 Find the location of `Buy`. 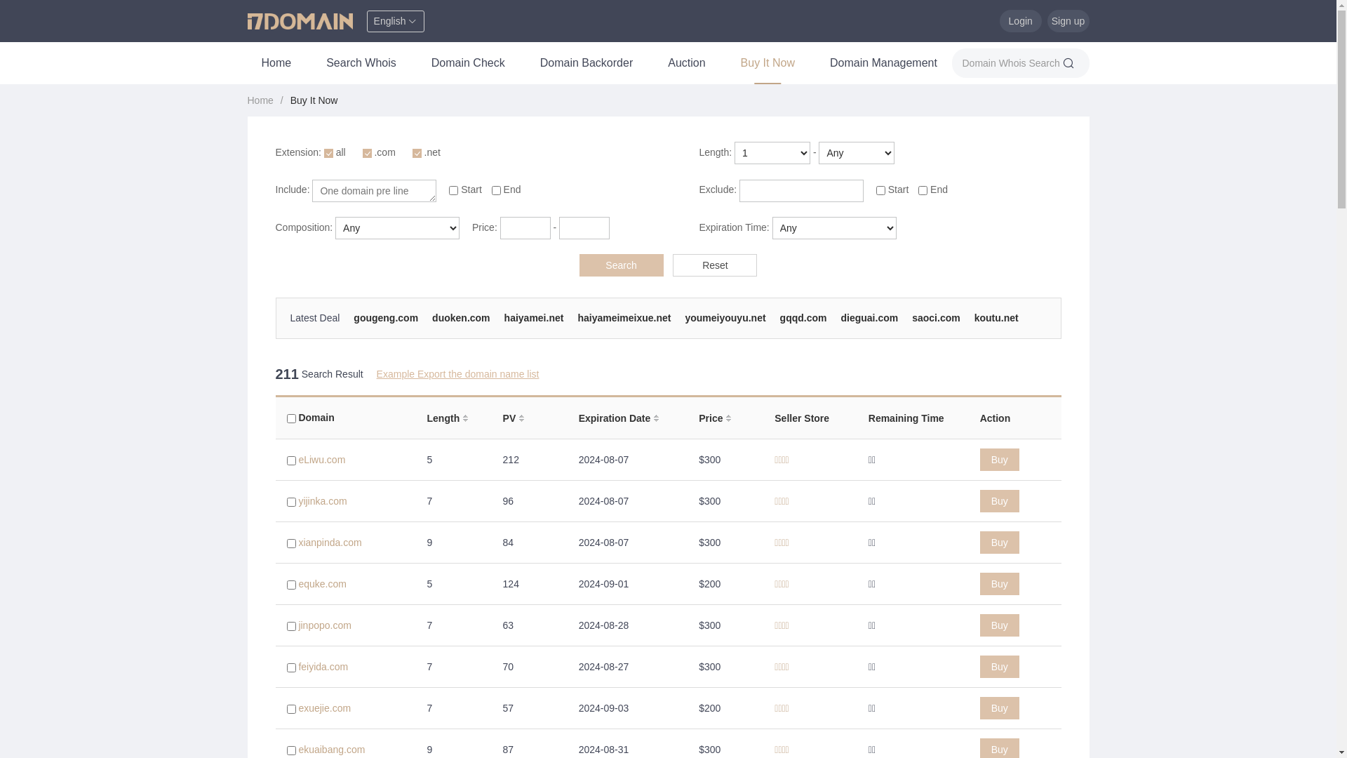

Buy is located at coordinates (1000, 501).